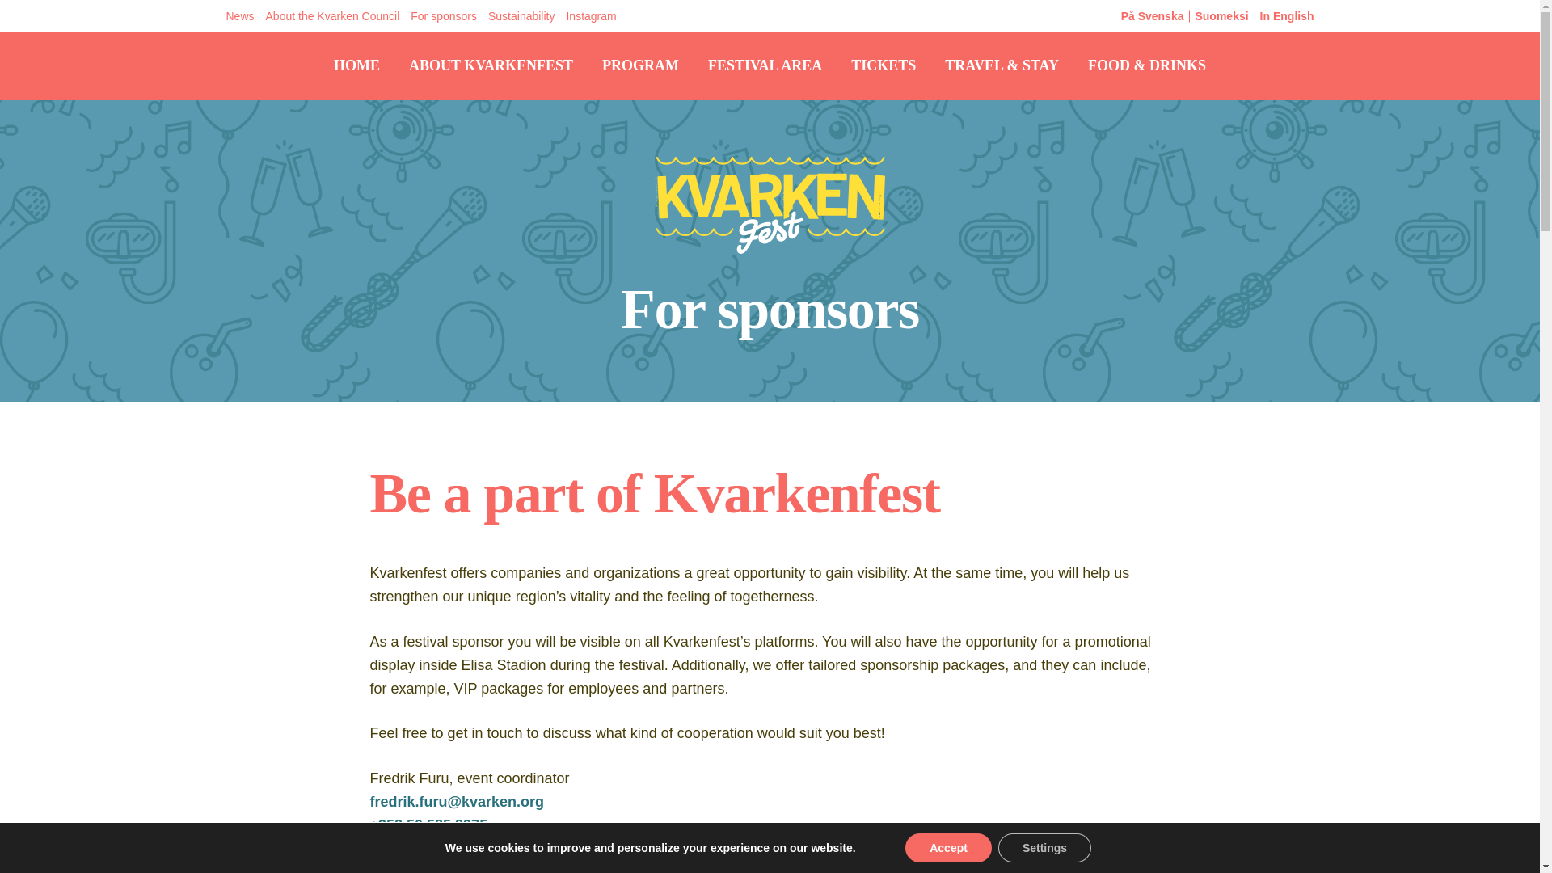 This screenshot has height=873, width=1552. Describe the element at coordinates (883, 65) in the screenshot. I see `TICKETS` at that location.